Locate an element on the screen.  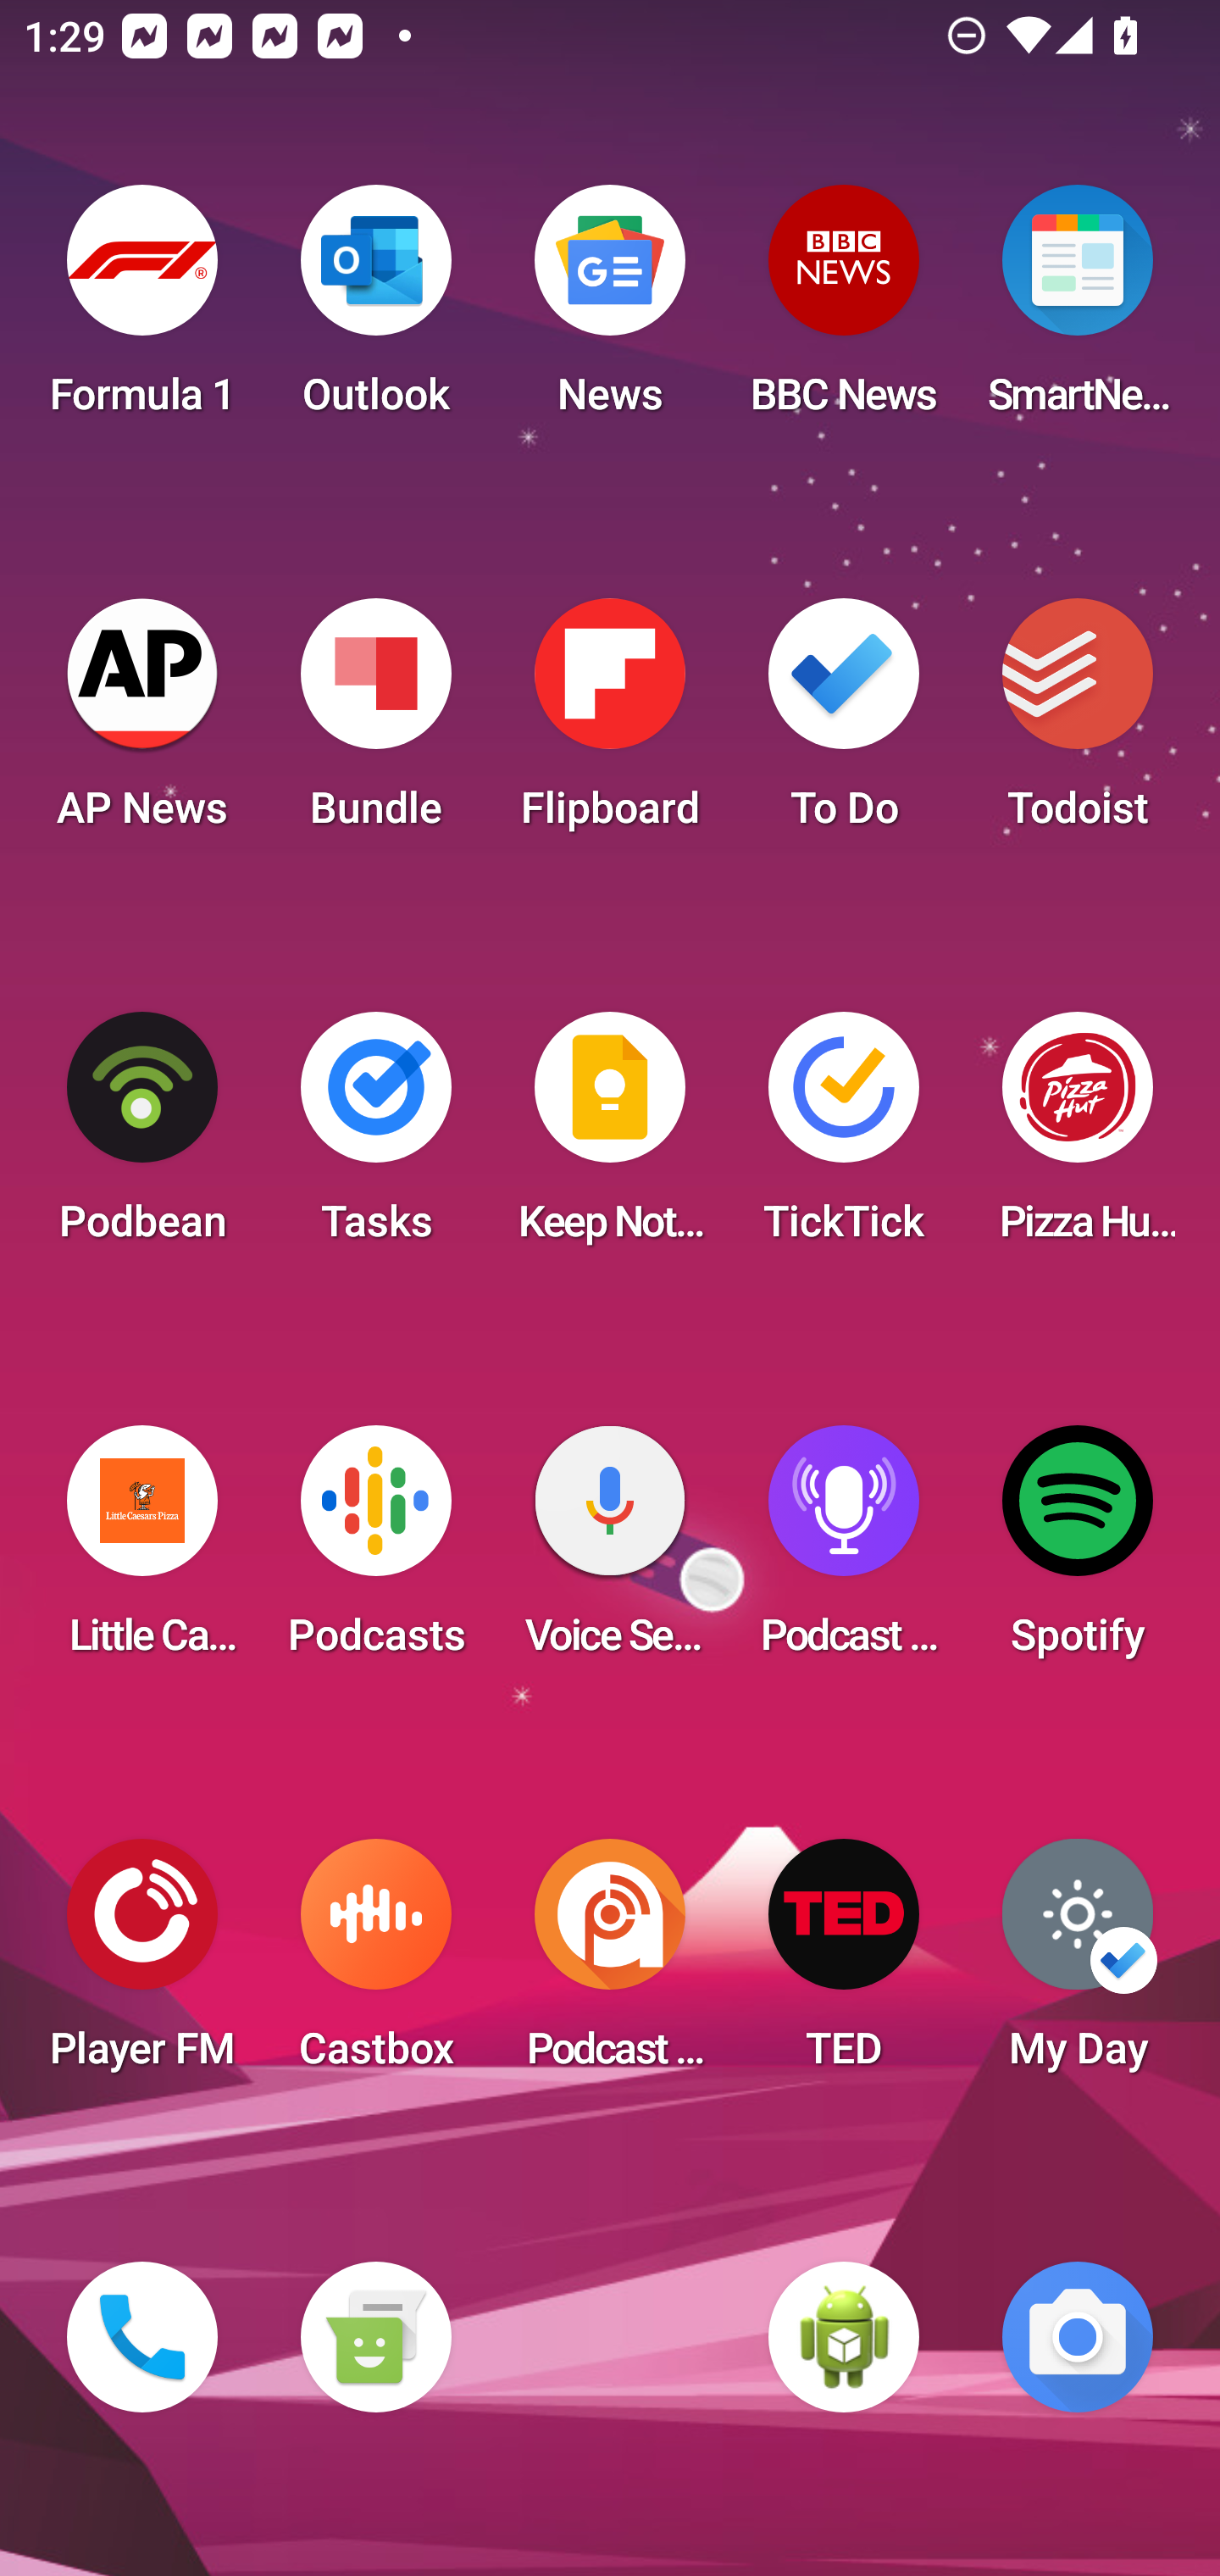
Castbox is located at coordinates (375, 1964).